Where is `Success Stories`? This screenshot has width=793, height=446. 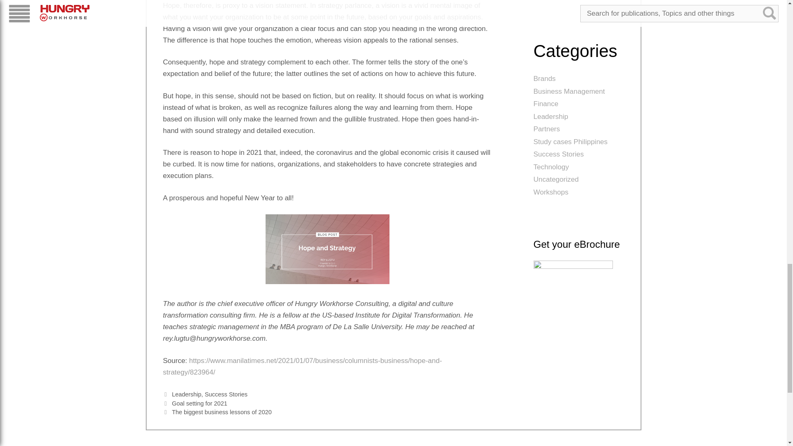 Success Stories is located at coordinates (226, 394).